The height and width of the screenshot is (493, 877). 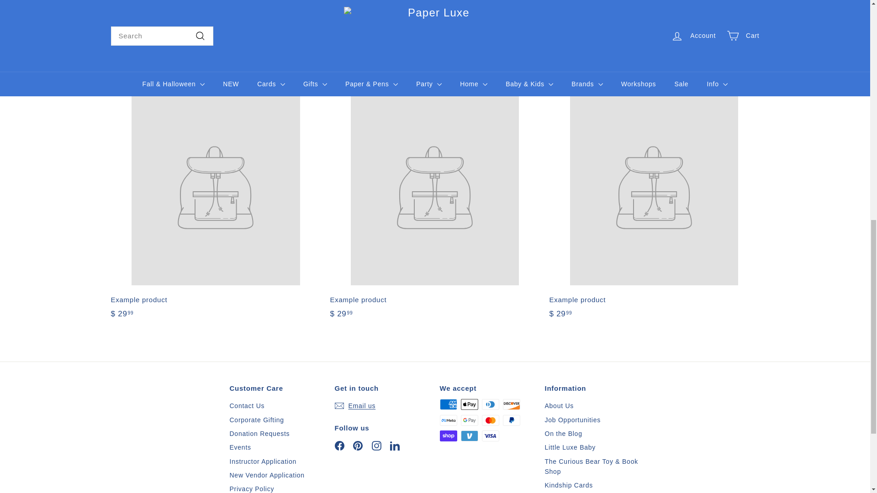 I want to click on Paper Luxe on Facebook, so click(x=339, y=446).